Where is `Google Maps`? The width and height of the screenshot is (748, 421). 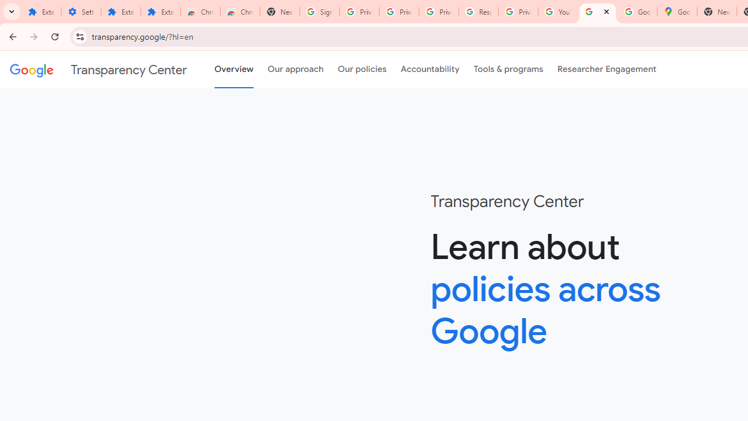
Google Maps is located at coordinates (677, 12).